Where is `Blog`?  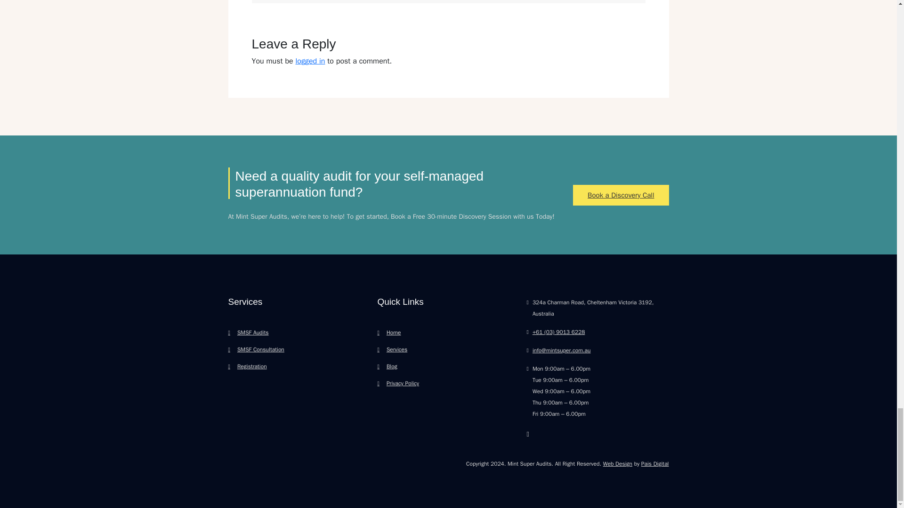
Blog is located at coordinates (387, 366).